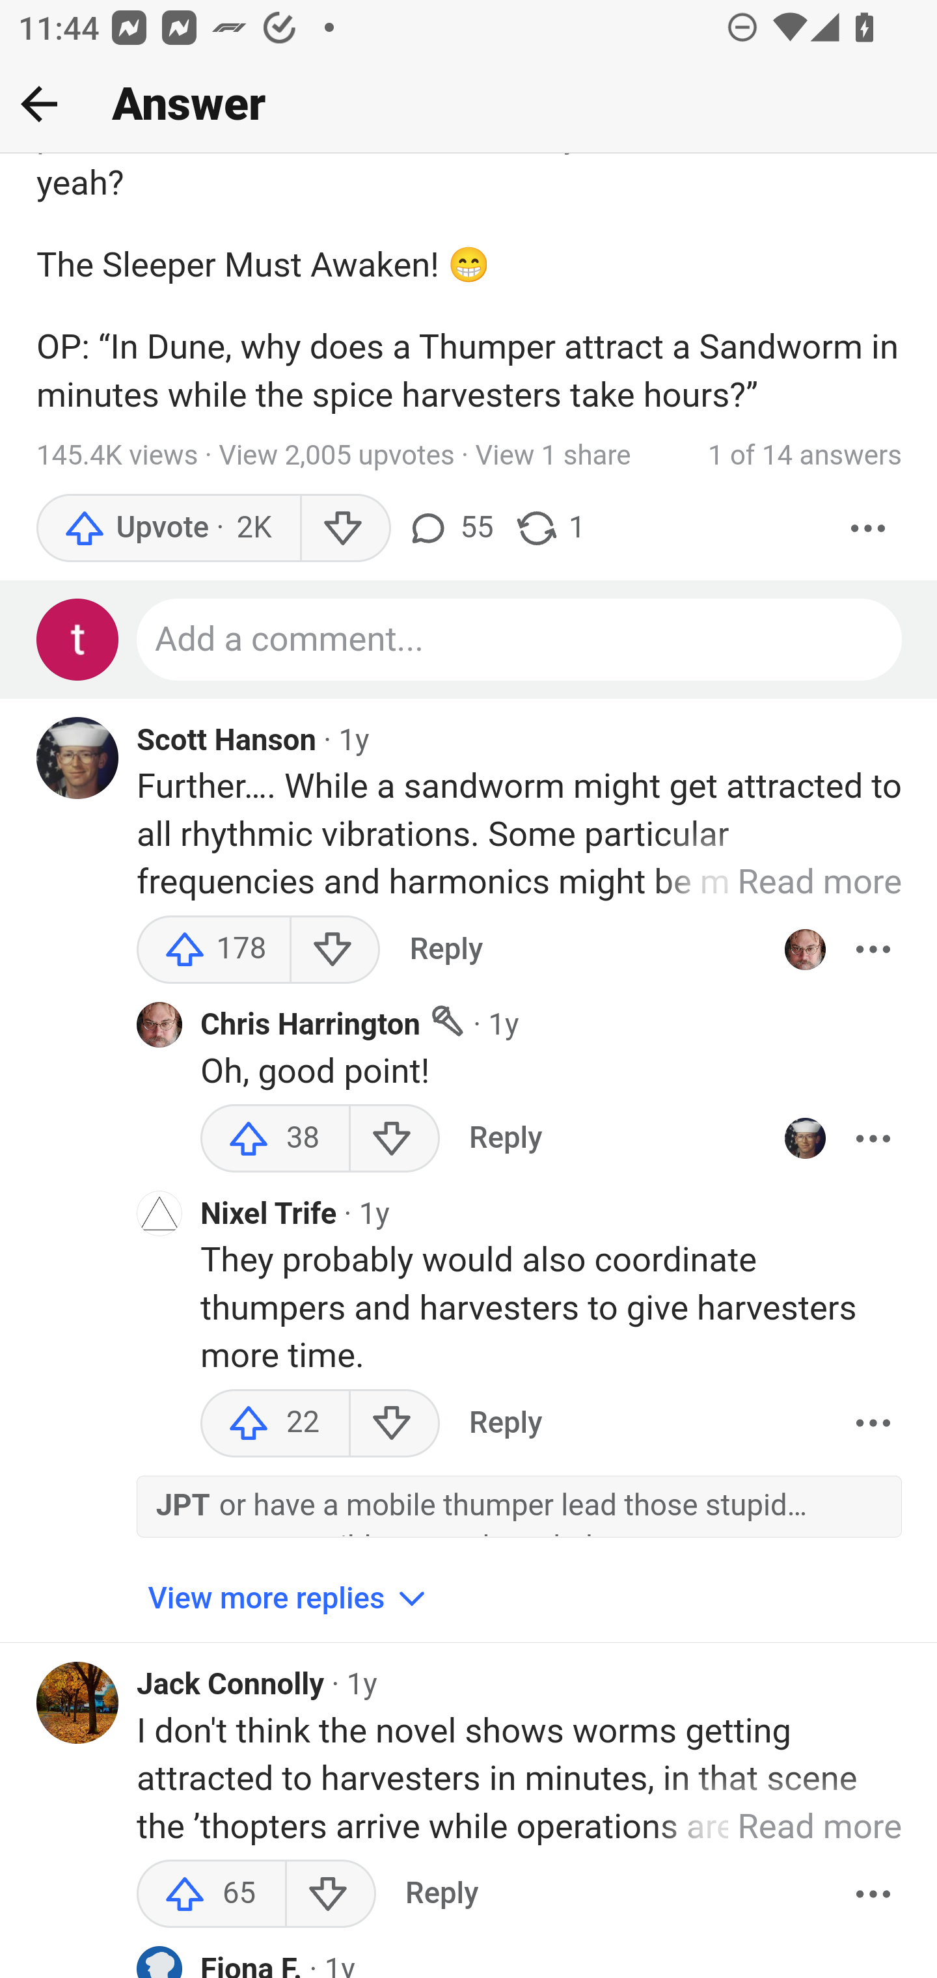 This screenshot has height=1978, width=937. Describe the element at coordinates (275, 1424) in the screenshot. I see `22 upvotes` at that location.